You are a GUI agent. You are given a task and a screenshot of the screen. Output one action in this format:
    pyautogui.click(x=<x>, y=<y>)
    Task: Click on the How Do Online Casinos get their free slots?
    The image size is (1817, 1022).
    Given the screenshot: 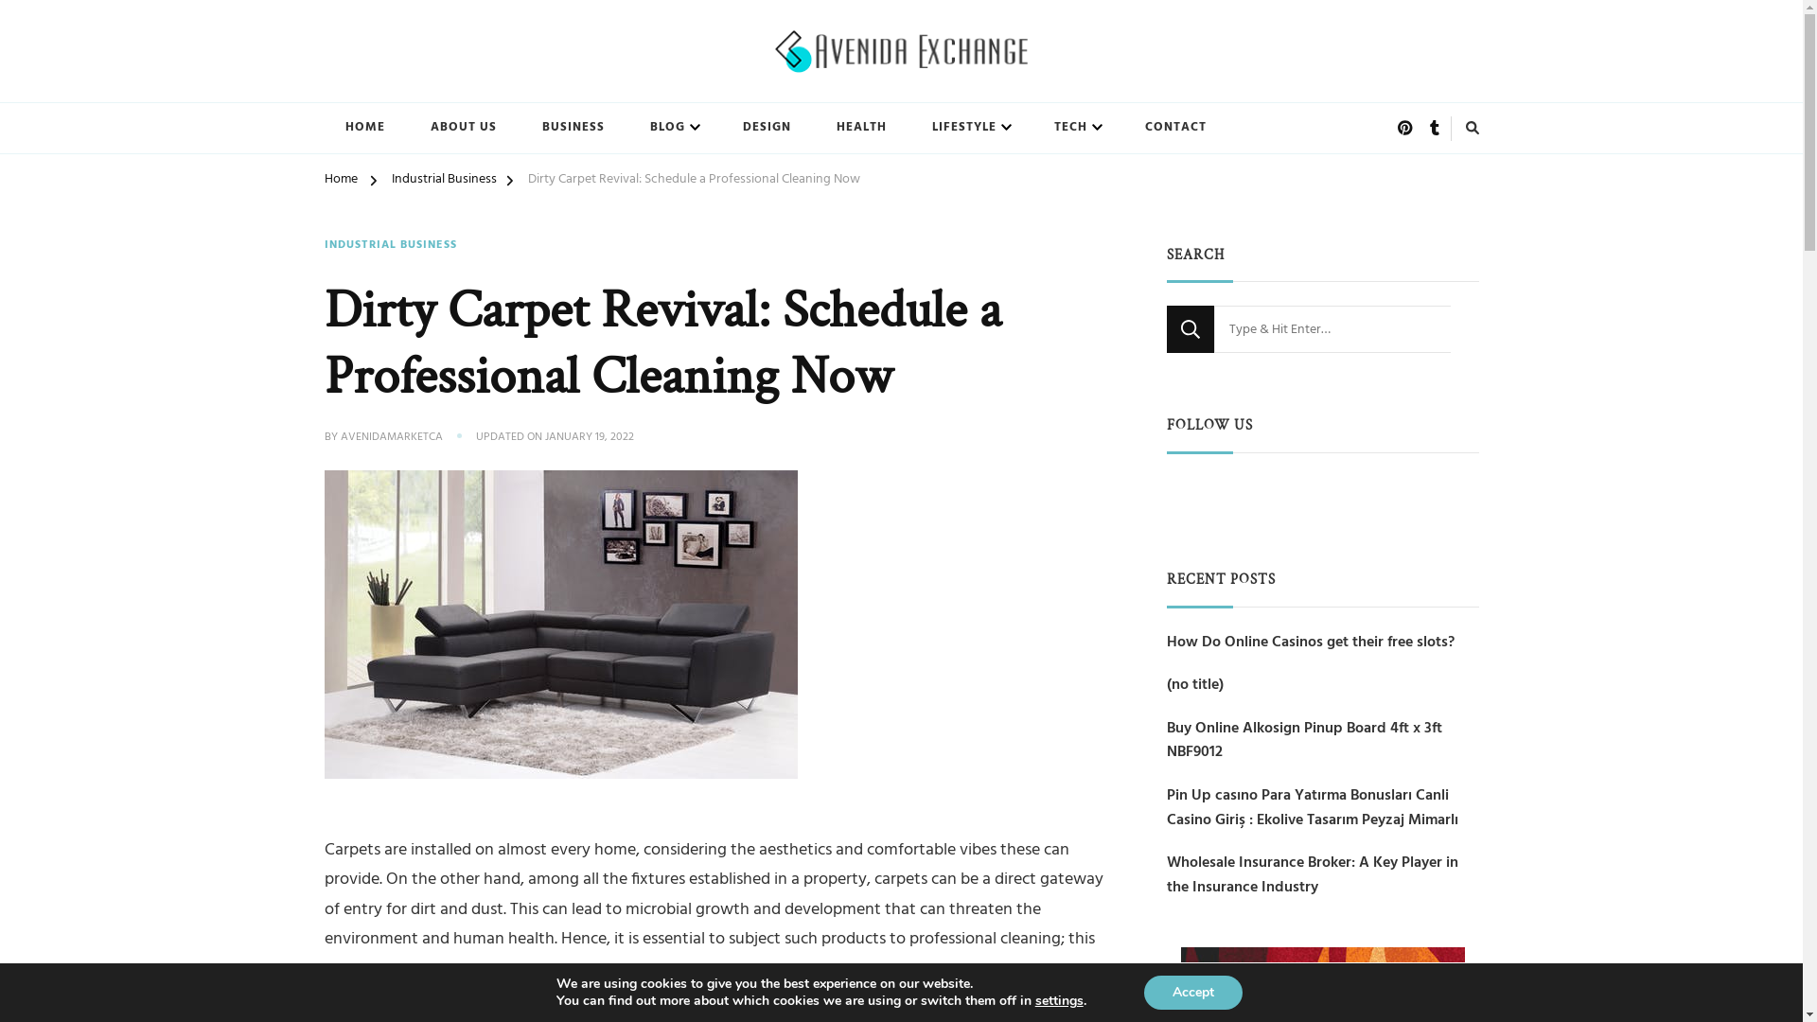 What is the action you would take?
    pyautogui.click(x=1310, y=643)
    